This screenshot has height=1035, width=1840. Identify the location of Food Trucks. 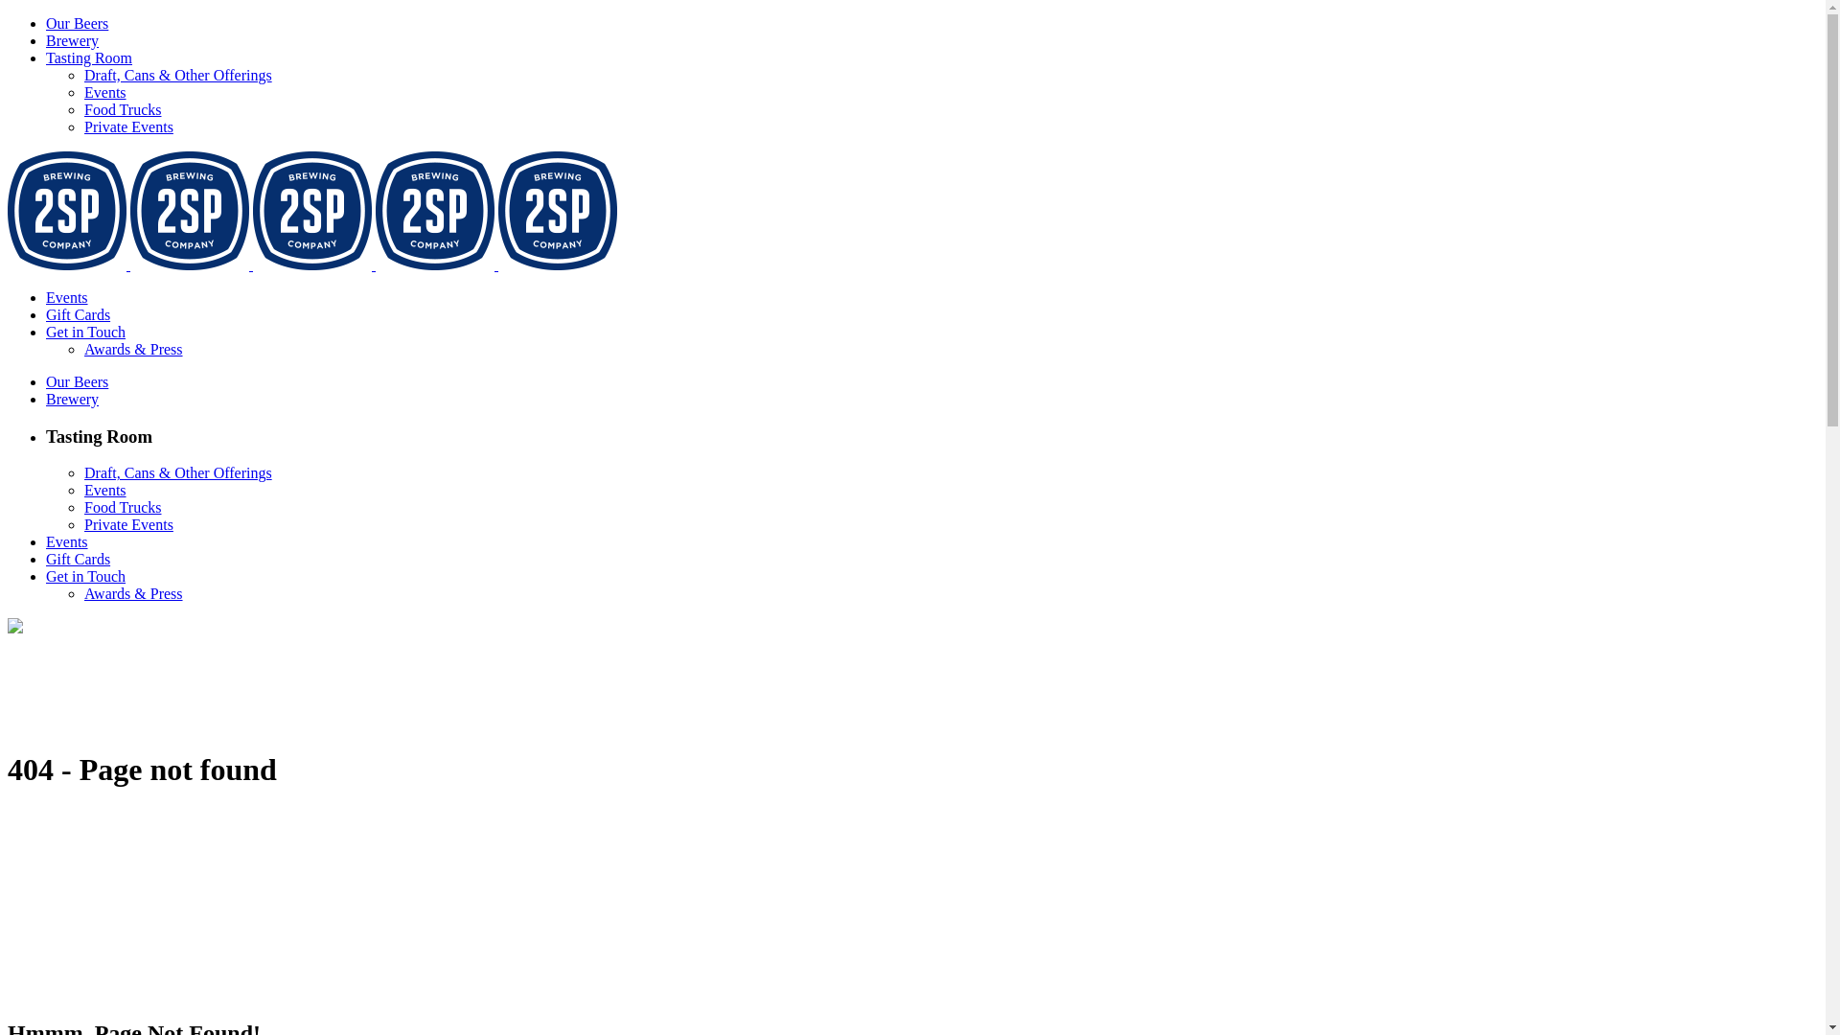
(123, 508).